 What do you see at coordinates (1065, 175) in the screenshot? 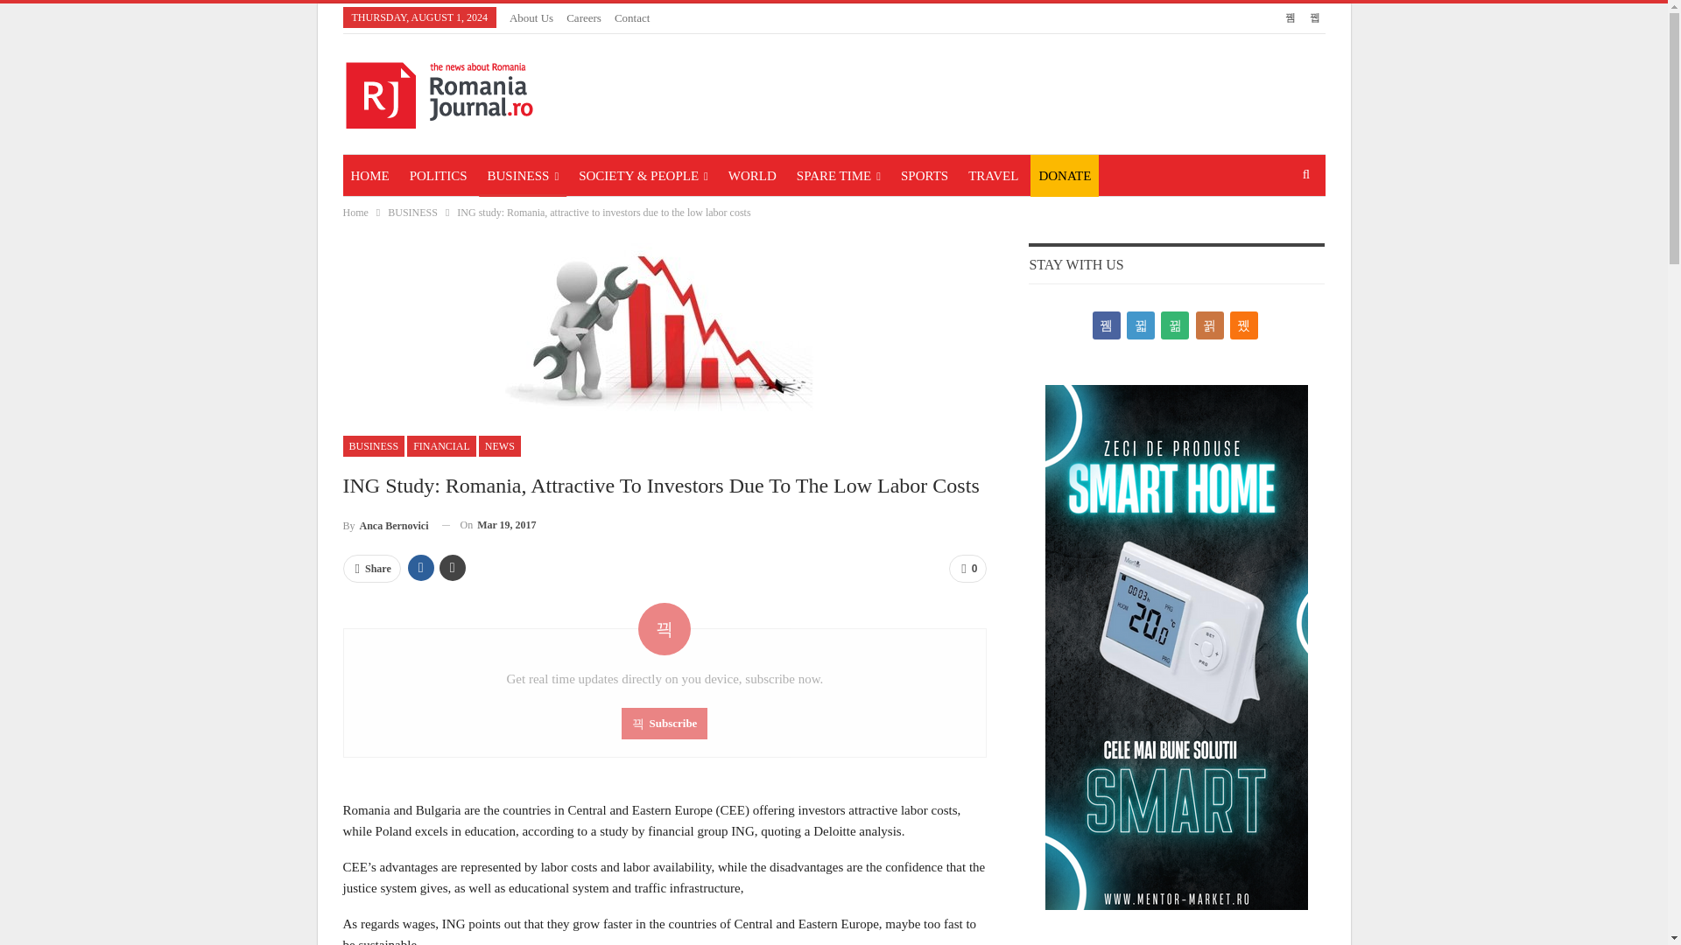
I see `DONATE` at bounding box center [1065, 175].